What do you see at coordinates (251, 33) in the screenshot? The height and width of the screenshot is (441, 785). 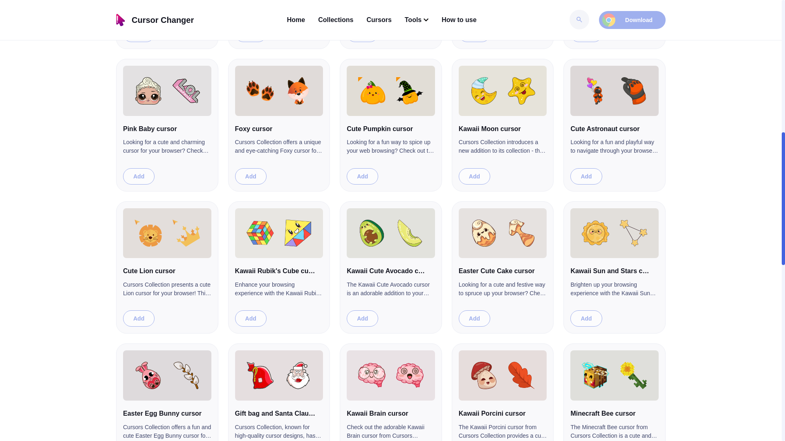 I see `Add` at bounding box center [251, 33].